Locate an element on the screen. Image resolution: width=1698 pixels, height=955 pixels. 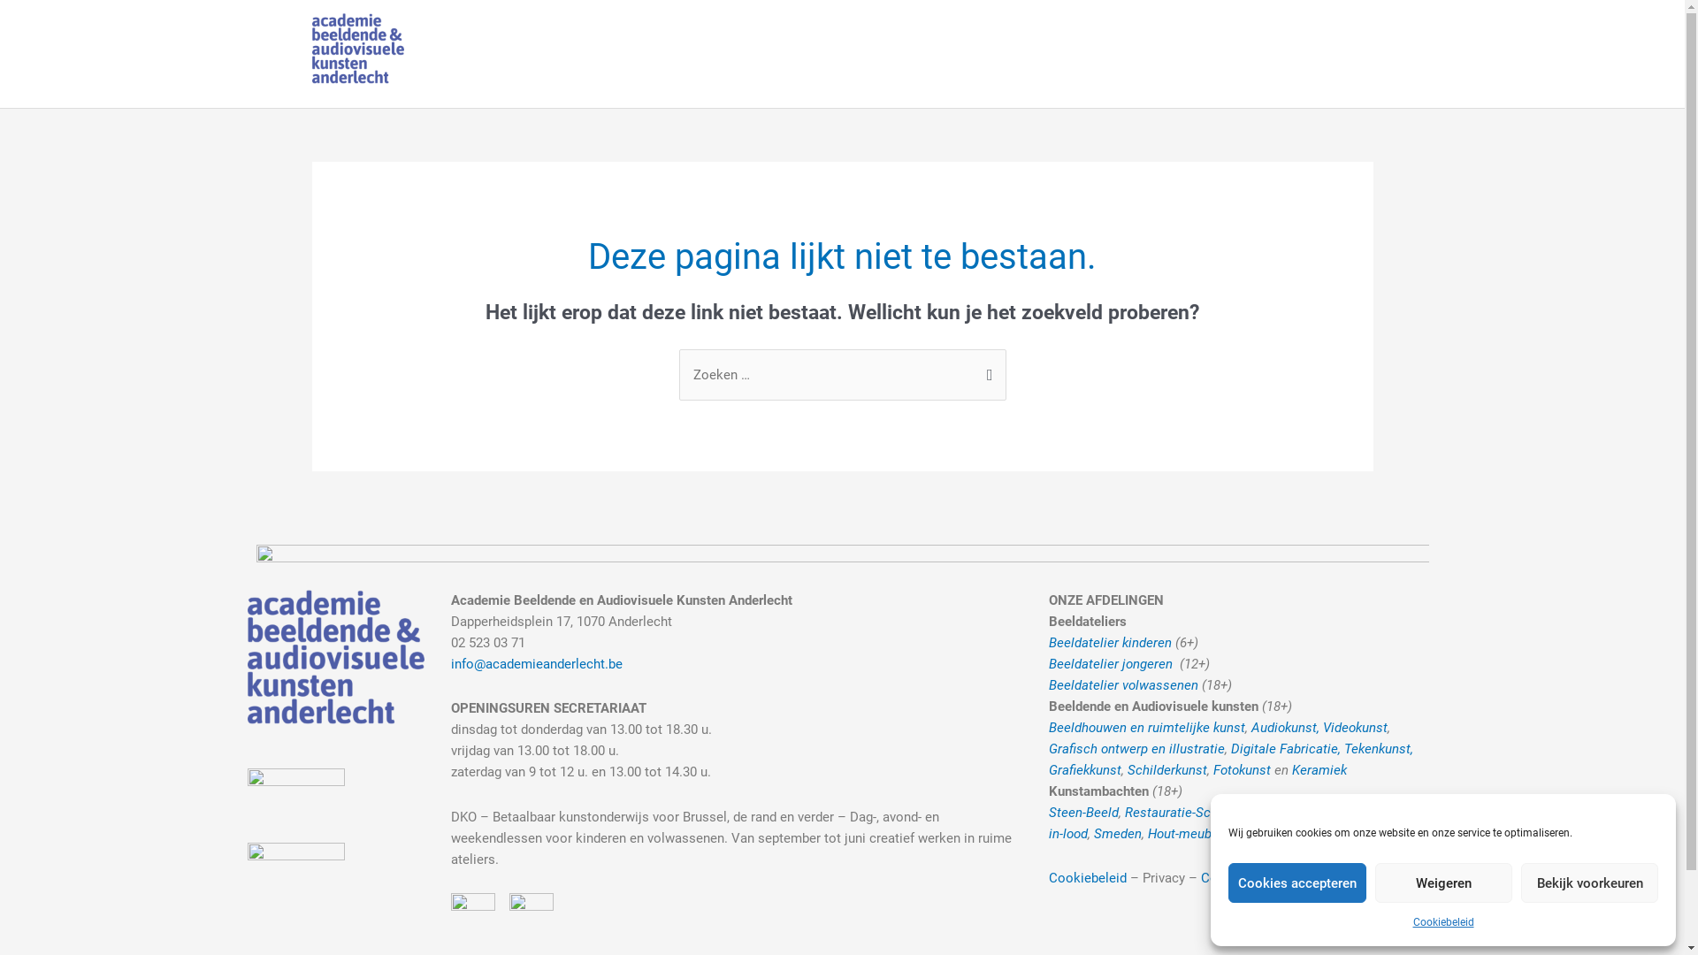
Polychromie is located at coordinates (1307, 813).